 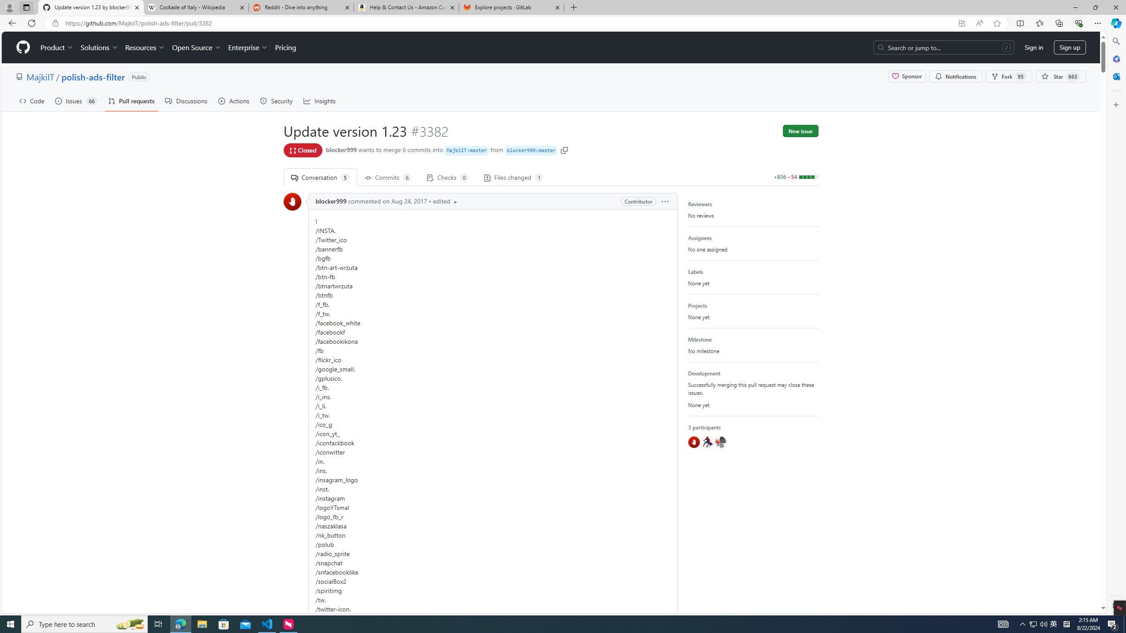 I want to click on You must be signed in to change notification settings, so click(x=955, y=76).